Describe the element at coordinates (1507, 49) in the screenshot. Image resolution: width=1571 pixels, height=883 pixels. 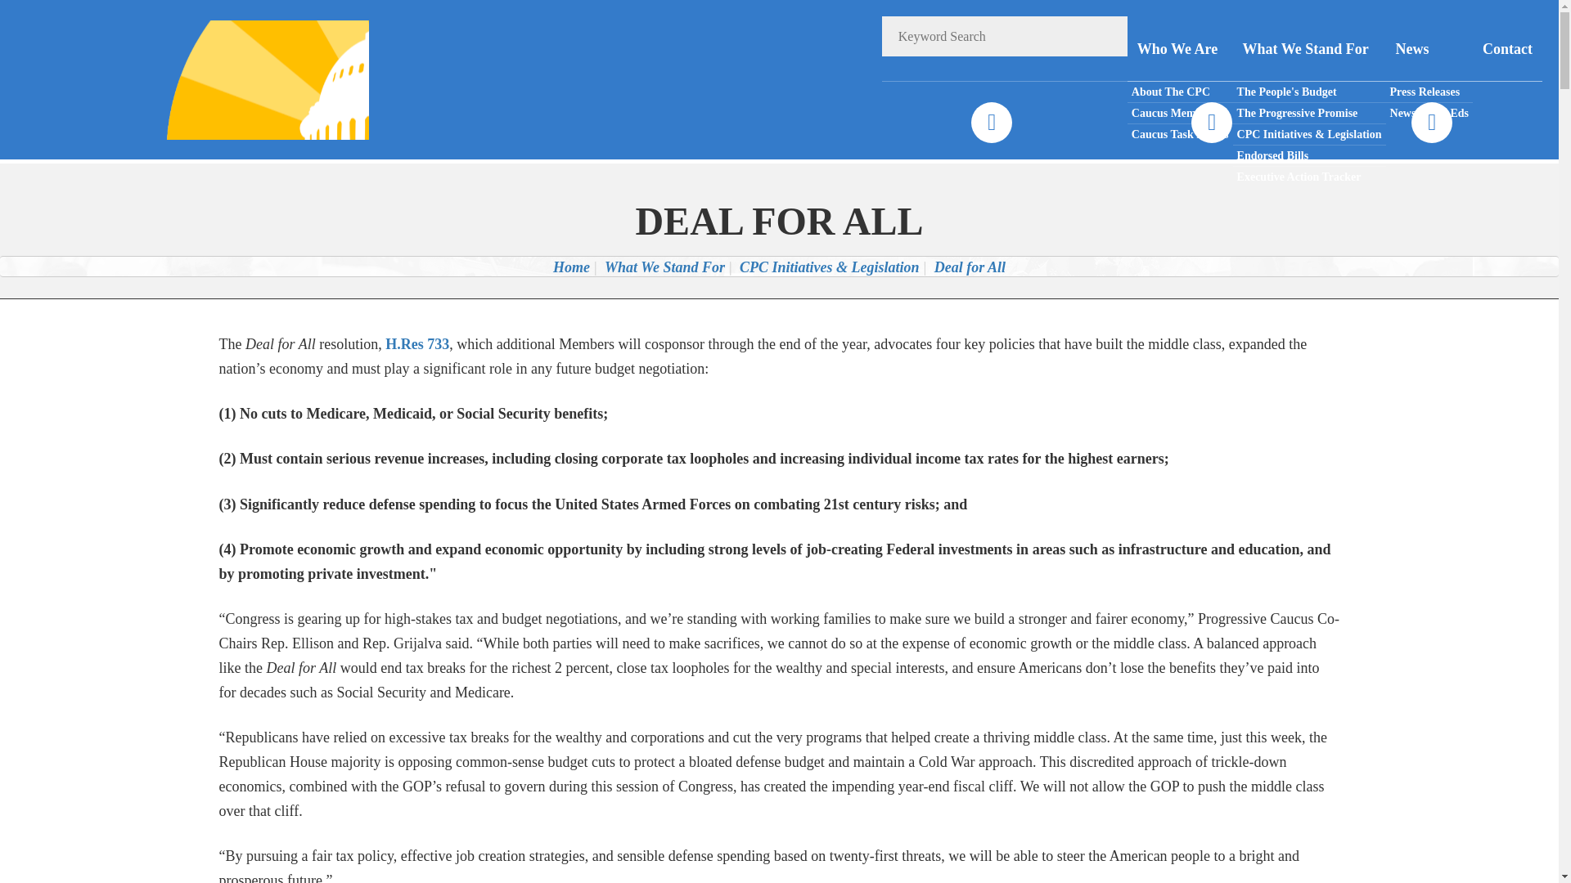
I see `Contact` at that location.